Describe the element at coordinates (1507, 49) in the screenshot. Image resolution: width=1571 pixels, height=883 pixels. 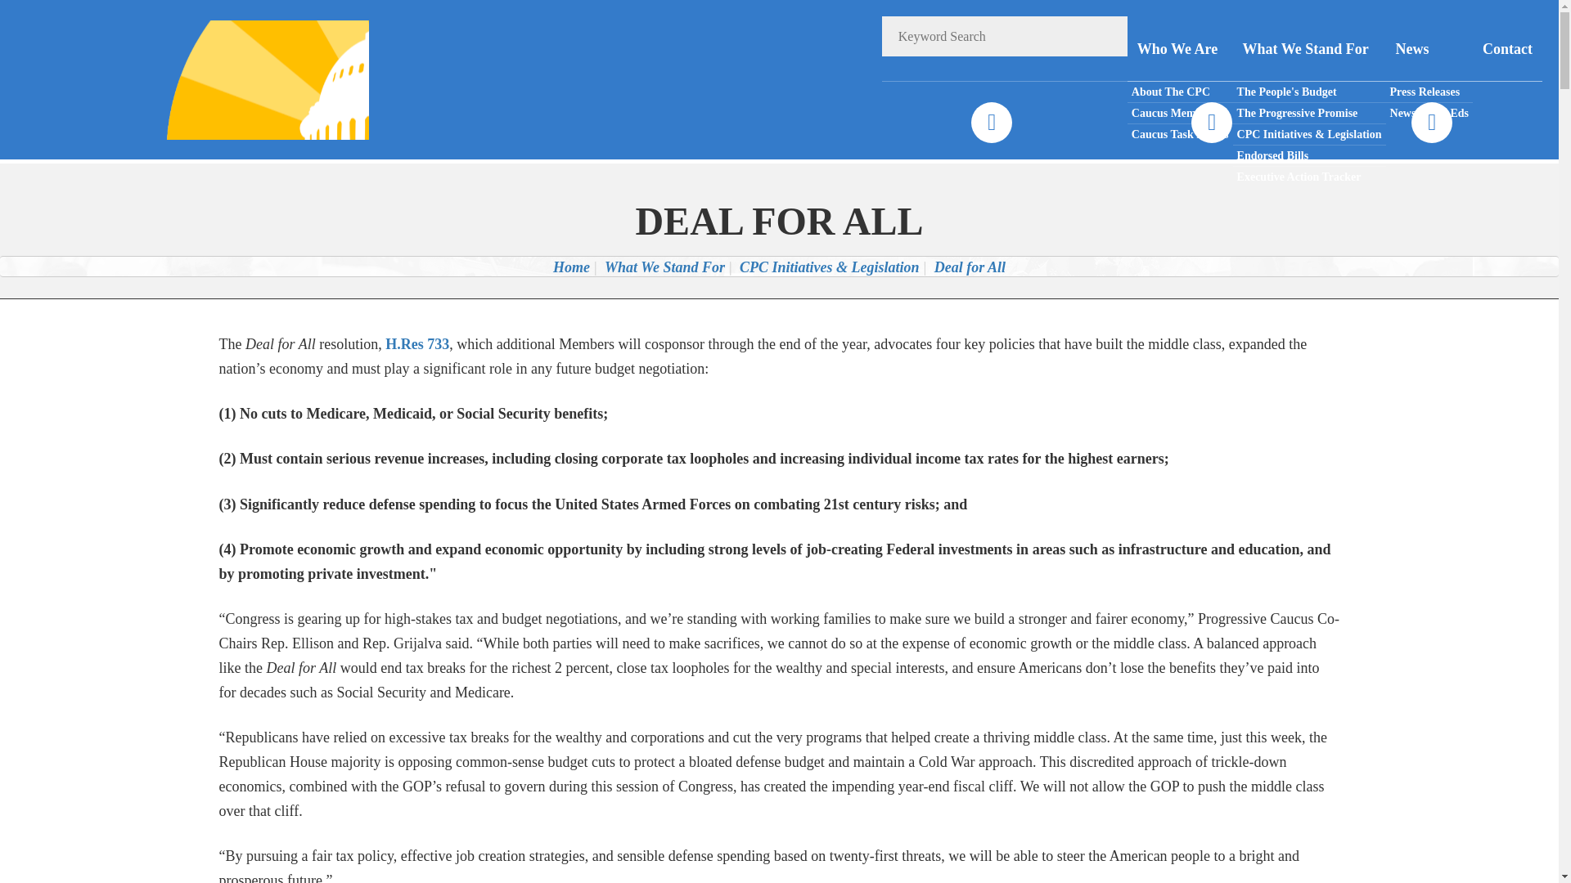
I see `Contact` at that location.